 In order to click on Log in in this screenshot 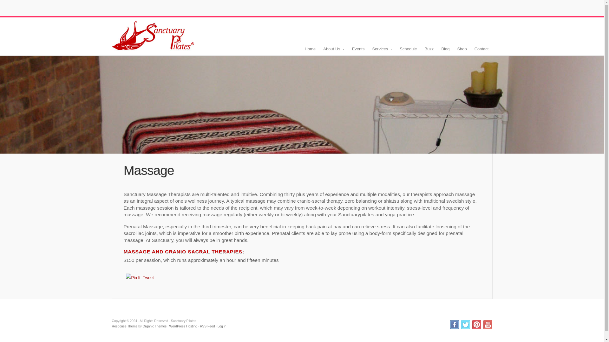, I will do `click(222, 326)`.